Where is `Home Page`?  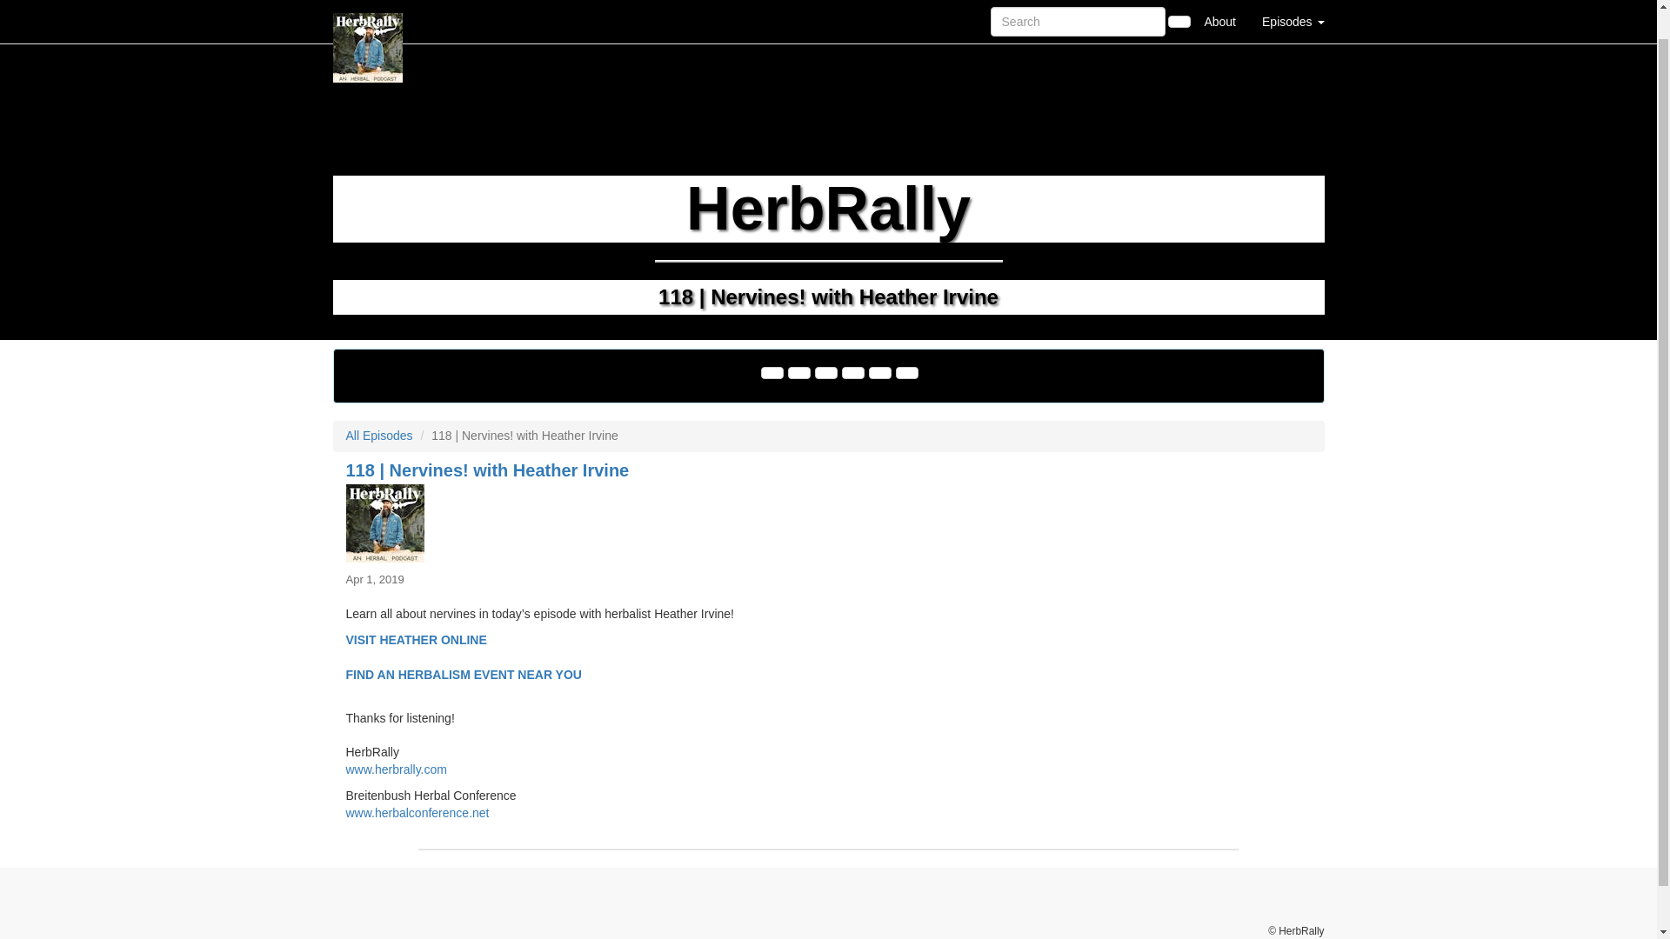 Home Page is located at coordinates (368, 7).